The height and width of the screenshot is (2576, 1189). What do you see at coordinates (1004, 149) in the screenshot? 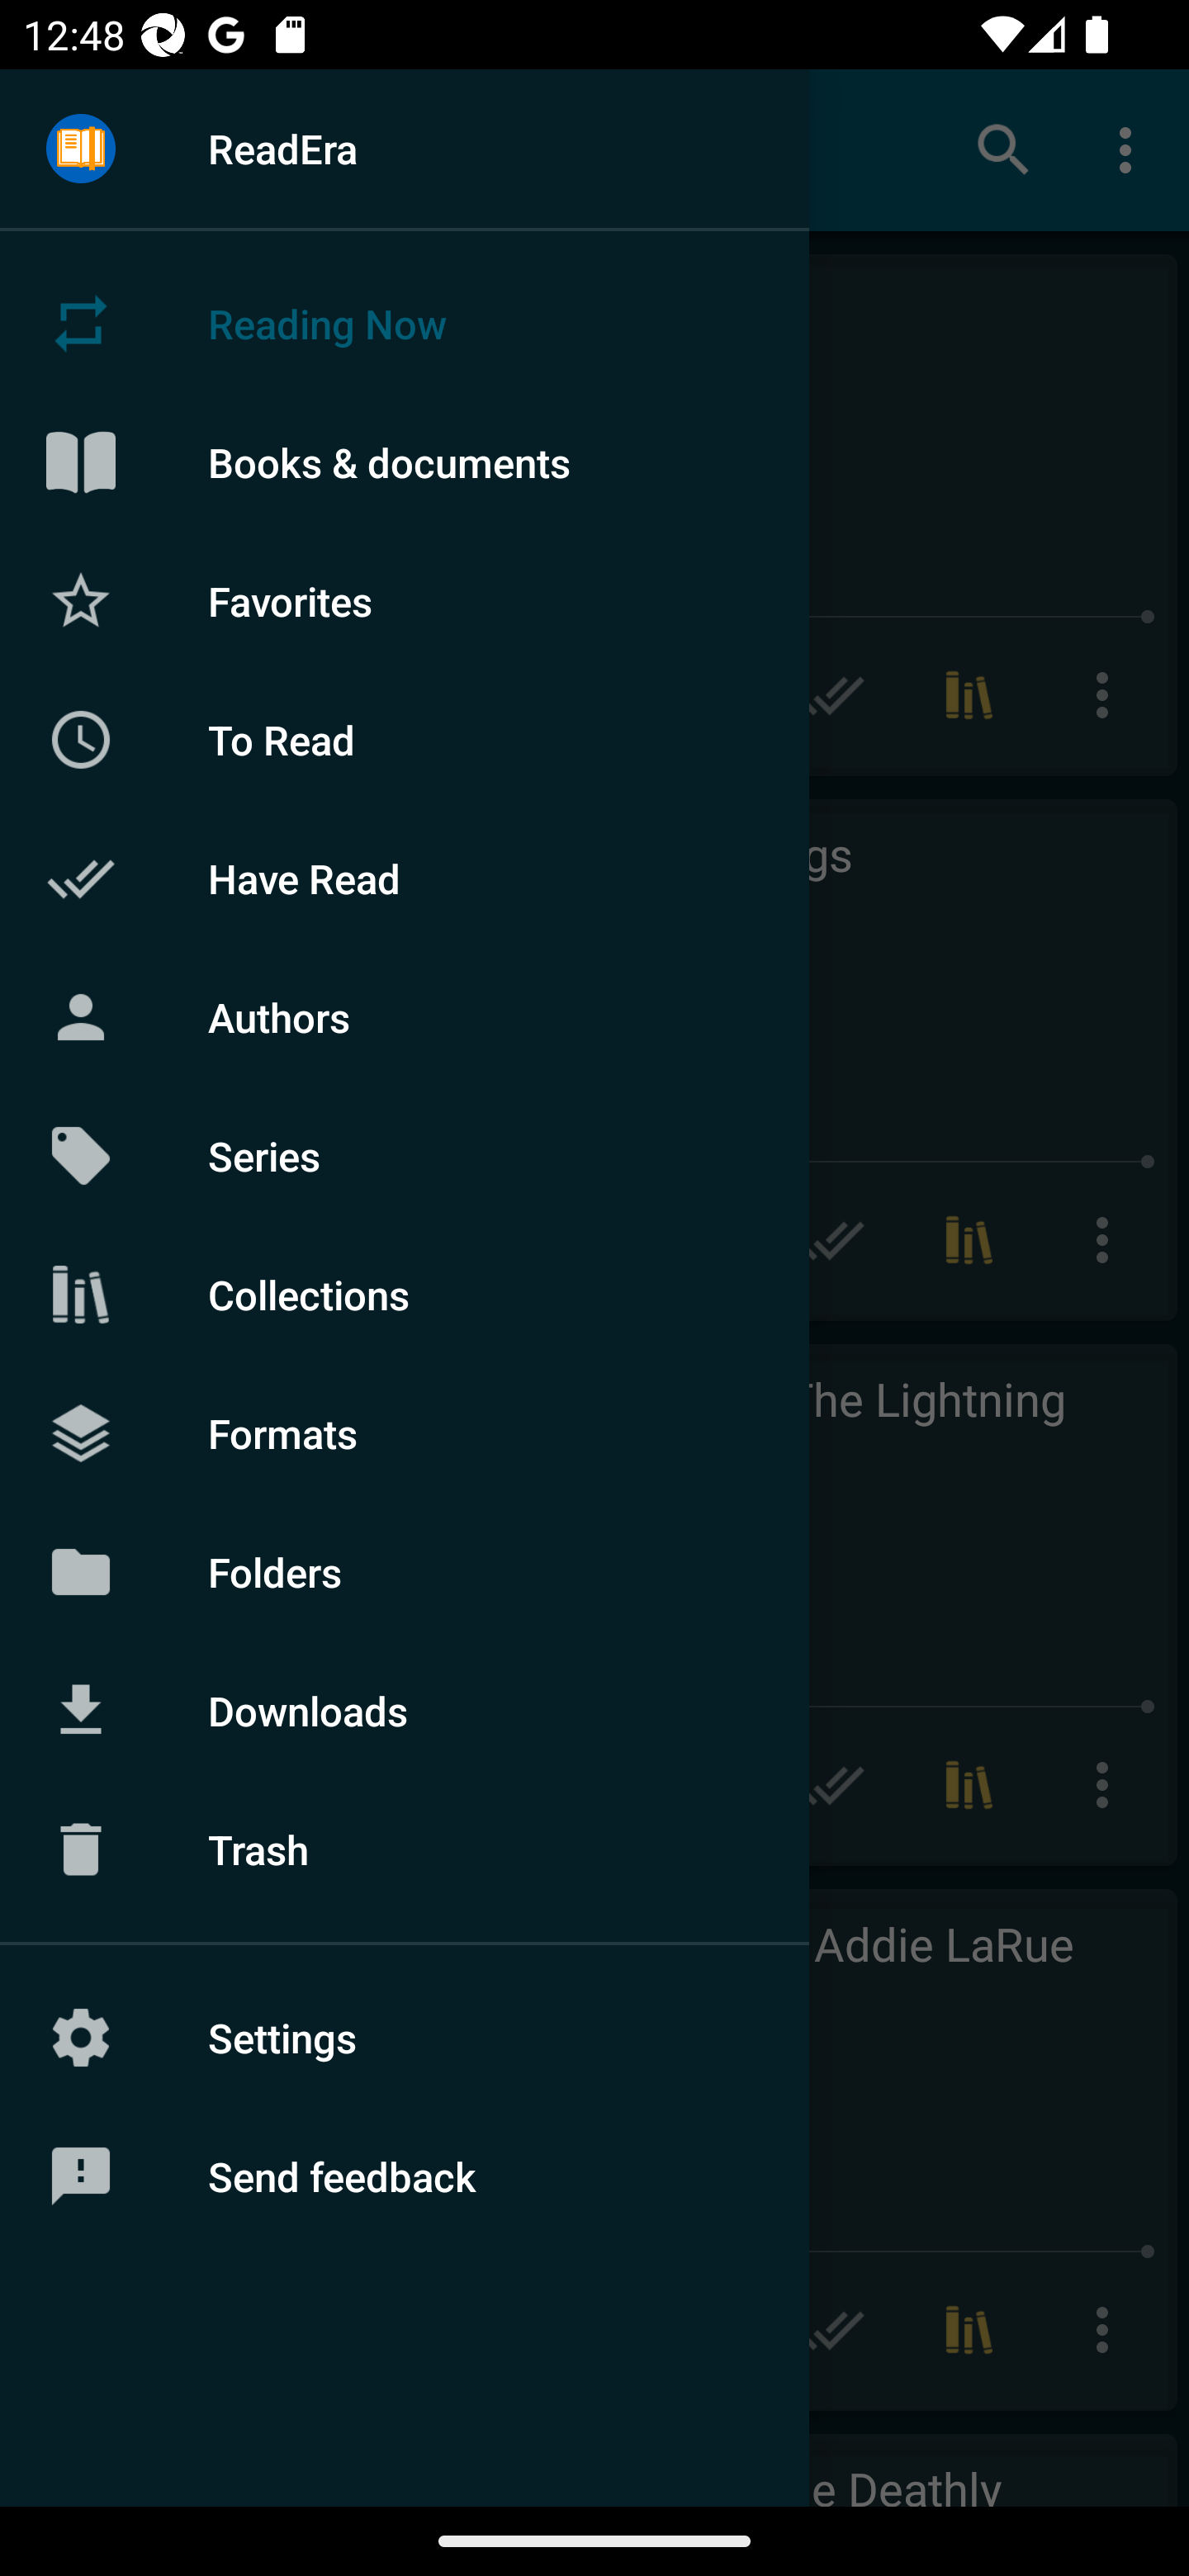
I see `Search books & documents` at bounding box center [1004, 149].